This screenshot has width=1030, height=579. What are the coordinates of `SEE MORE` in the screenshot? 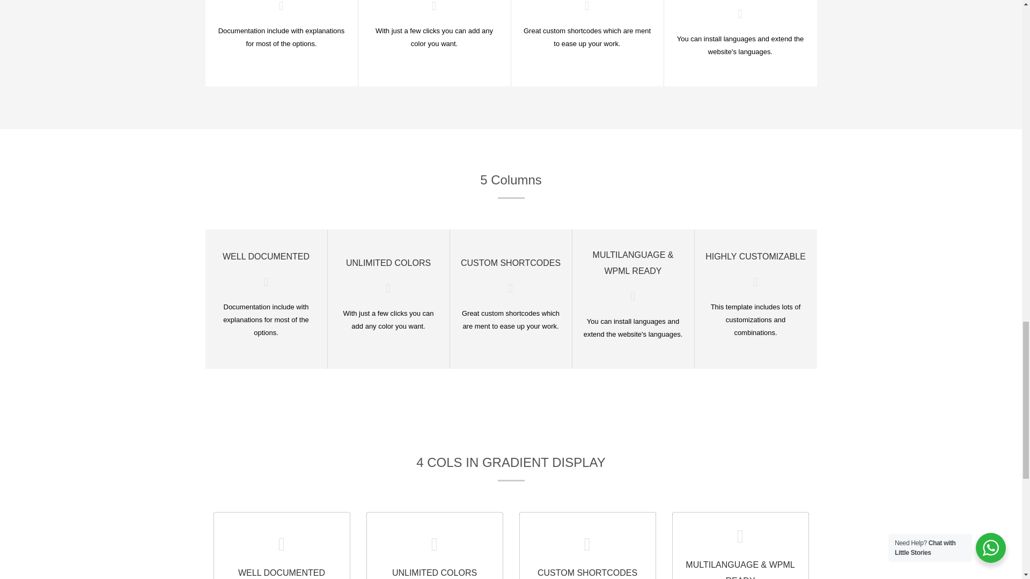 It's located at (282, 556).